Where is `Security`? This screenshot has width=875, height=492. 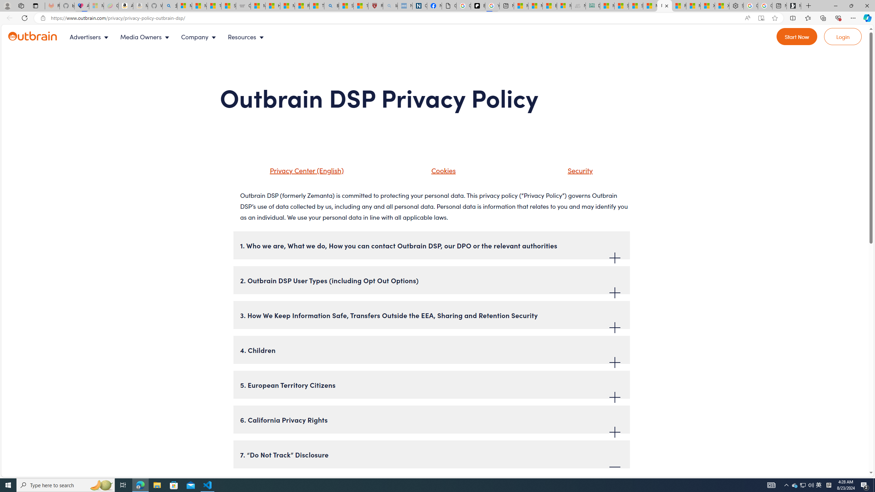 Security is located at coordinates (571, 173).